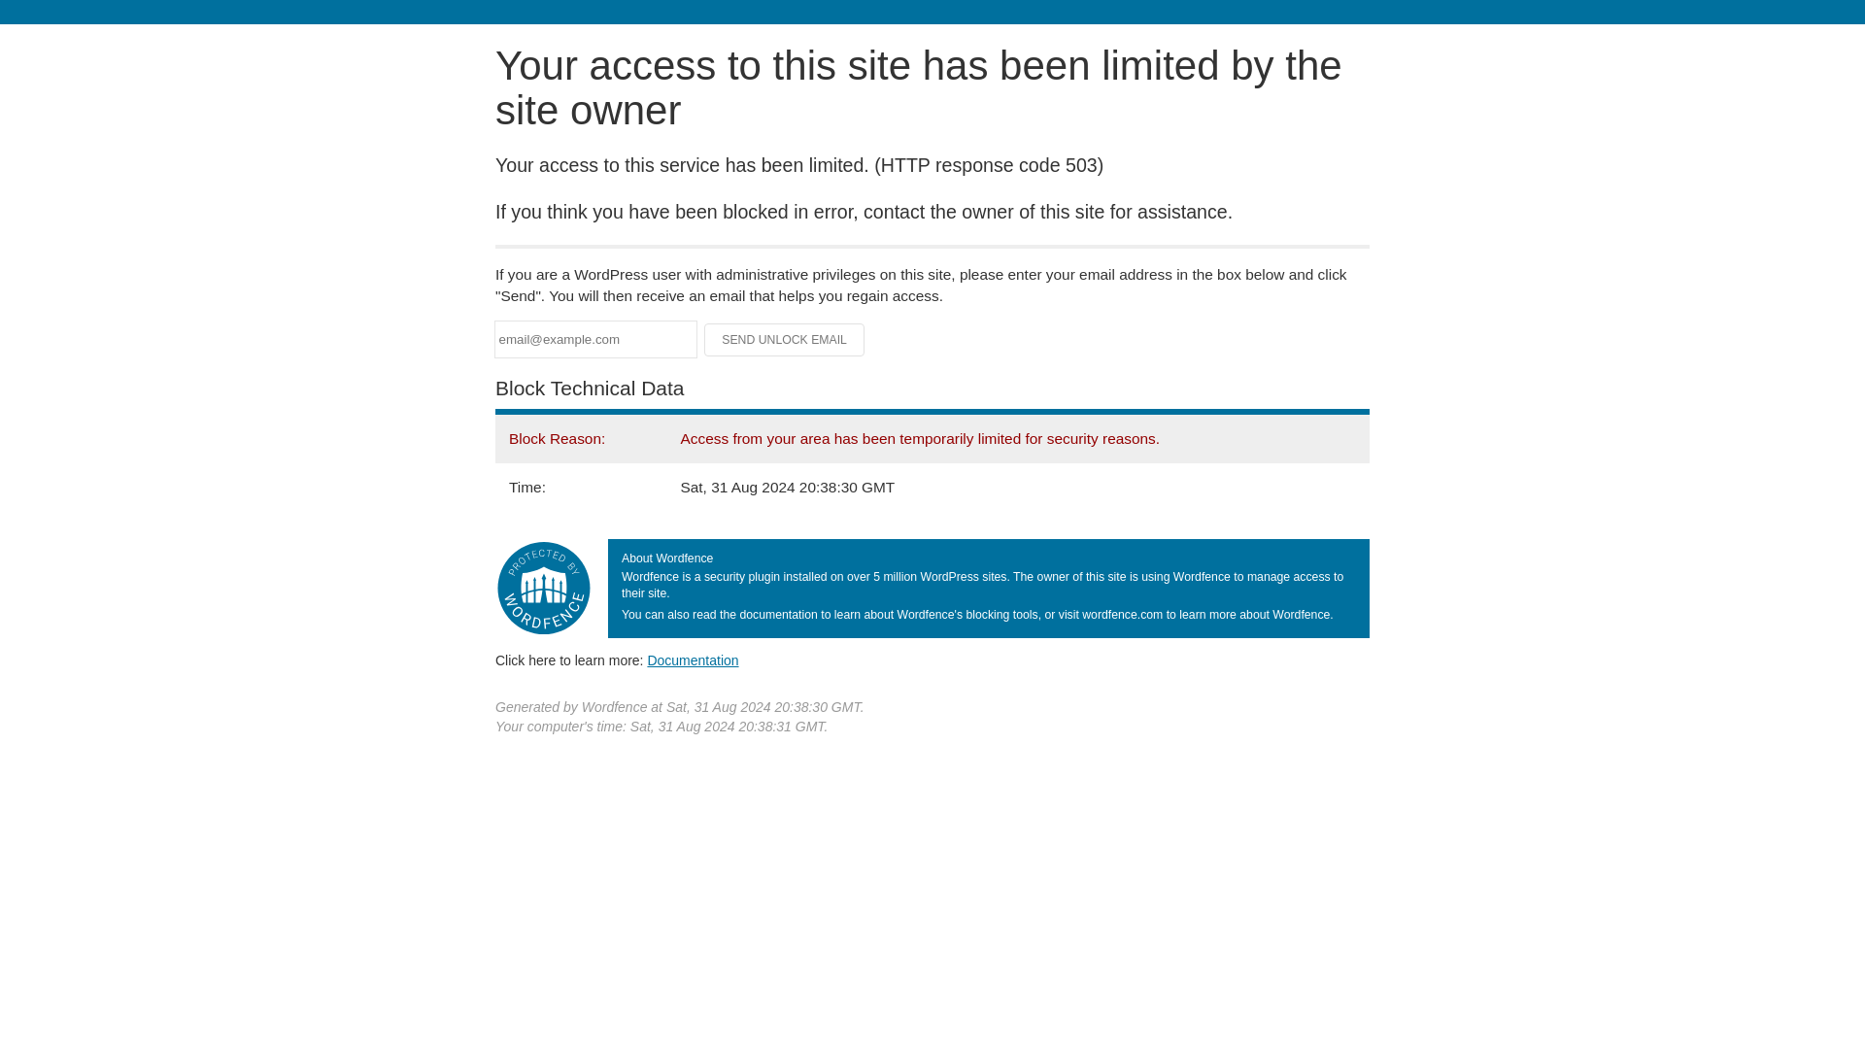 The image size is (1865, 1049). Describe the element at coordinates (785, 340) in the screenshot. I see `Send Unlock Email` at that location.